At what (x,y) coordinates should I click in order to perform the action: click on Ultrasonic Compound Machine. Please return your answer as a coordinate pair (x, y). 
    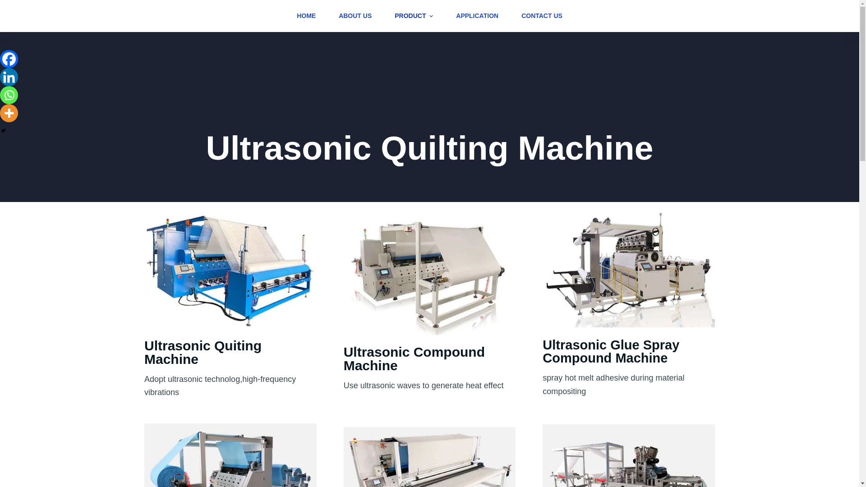
    Looking at the image, I should click on (414, 358).